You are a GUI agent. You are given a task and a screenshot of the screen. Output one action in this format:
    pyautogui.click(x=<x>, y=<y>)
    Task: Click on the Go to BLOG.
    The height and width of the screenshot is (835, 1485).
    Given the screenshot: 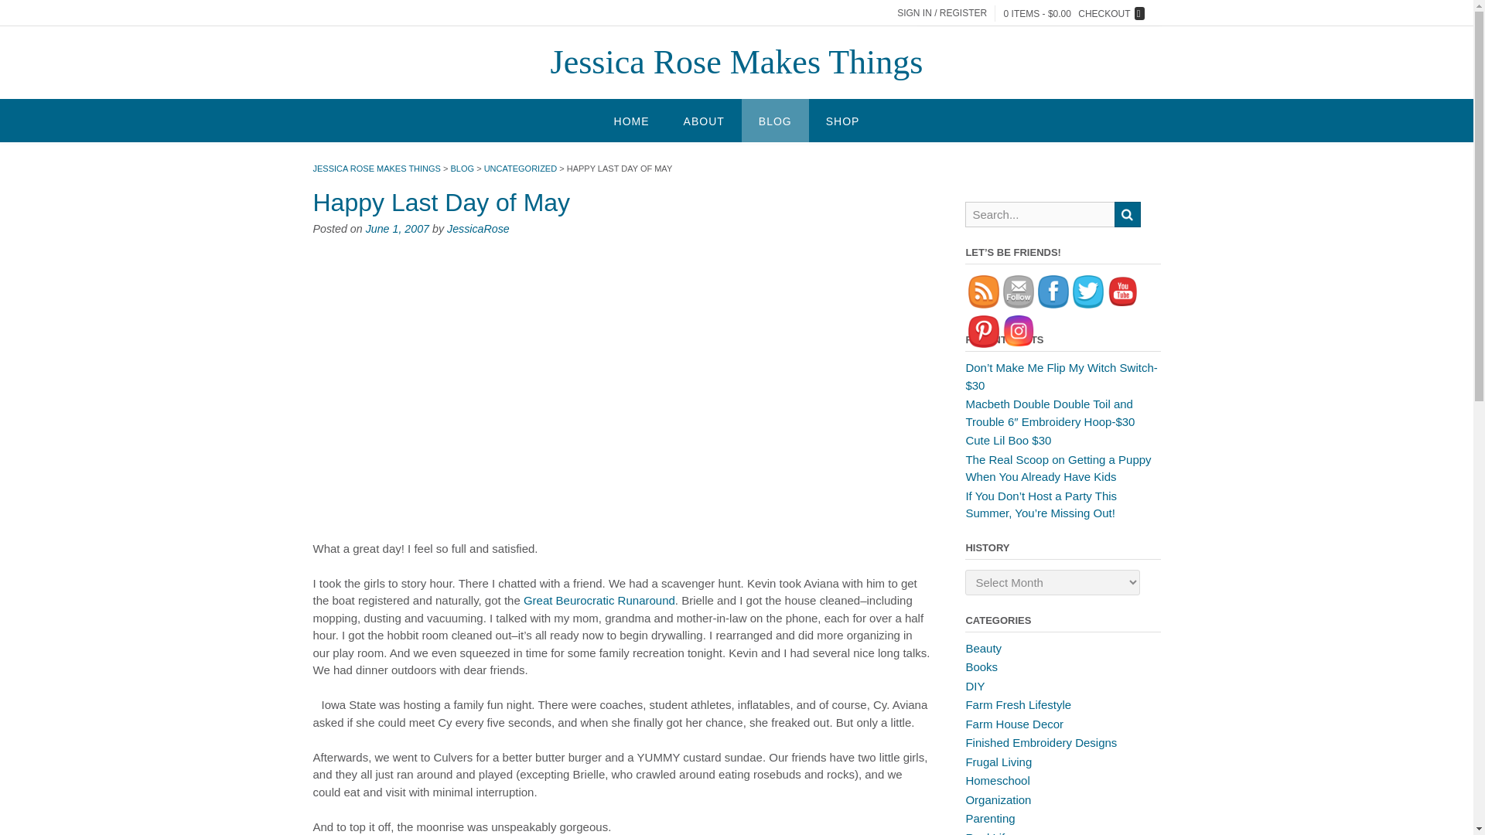 What is the action you would take?
    pyautogui.click(x=461, y=168)
    